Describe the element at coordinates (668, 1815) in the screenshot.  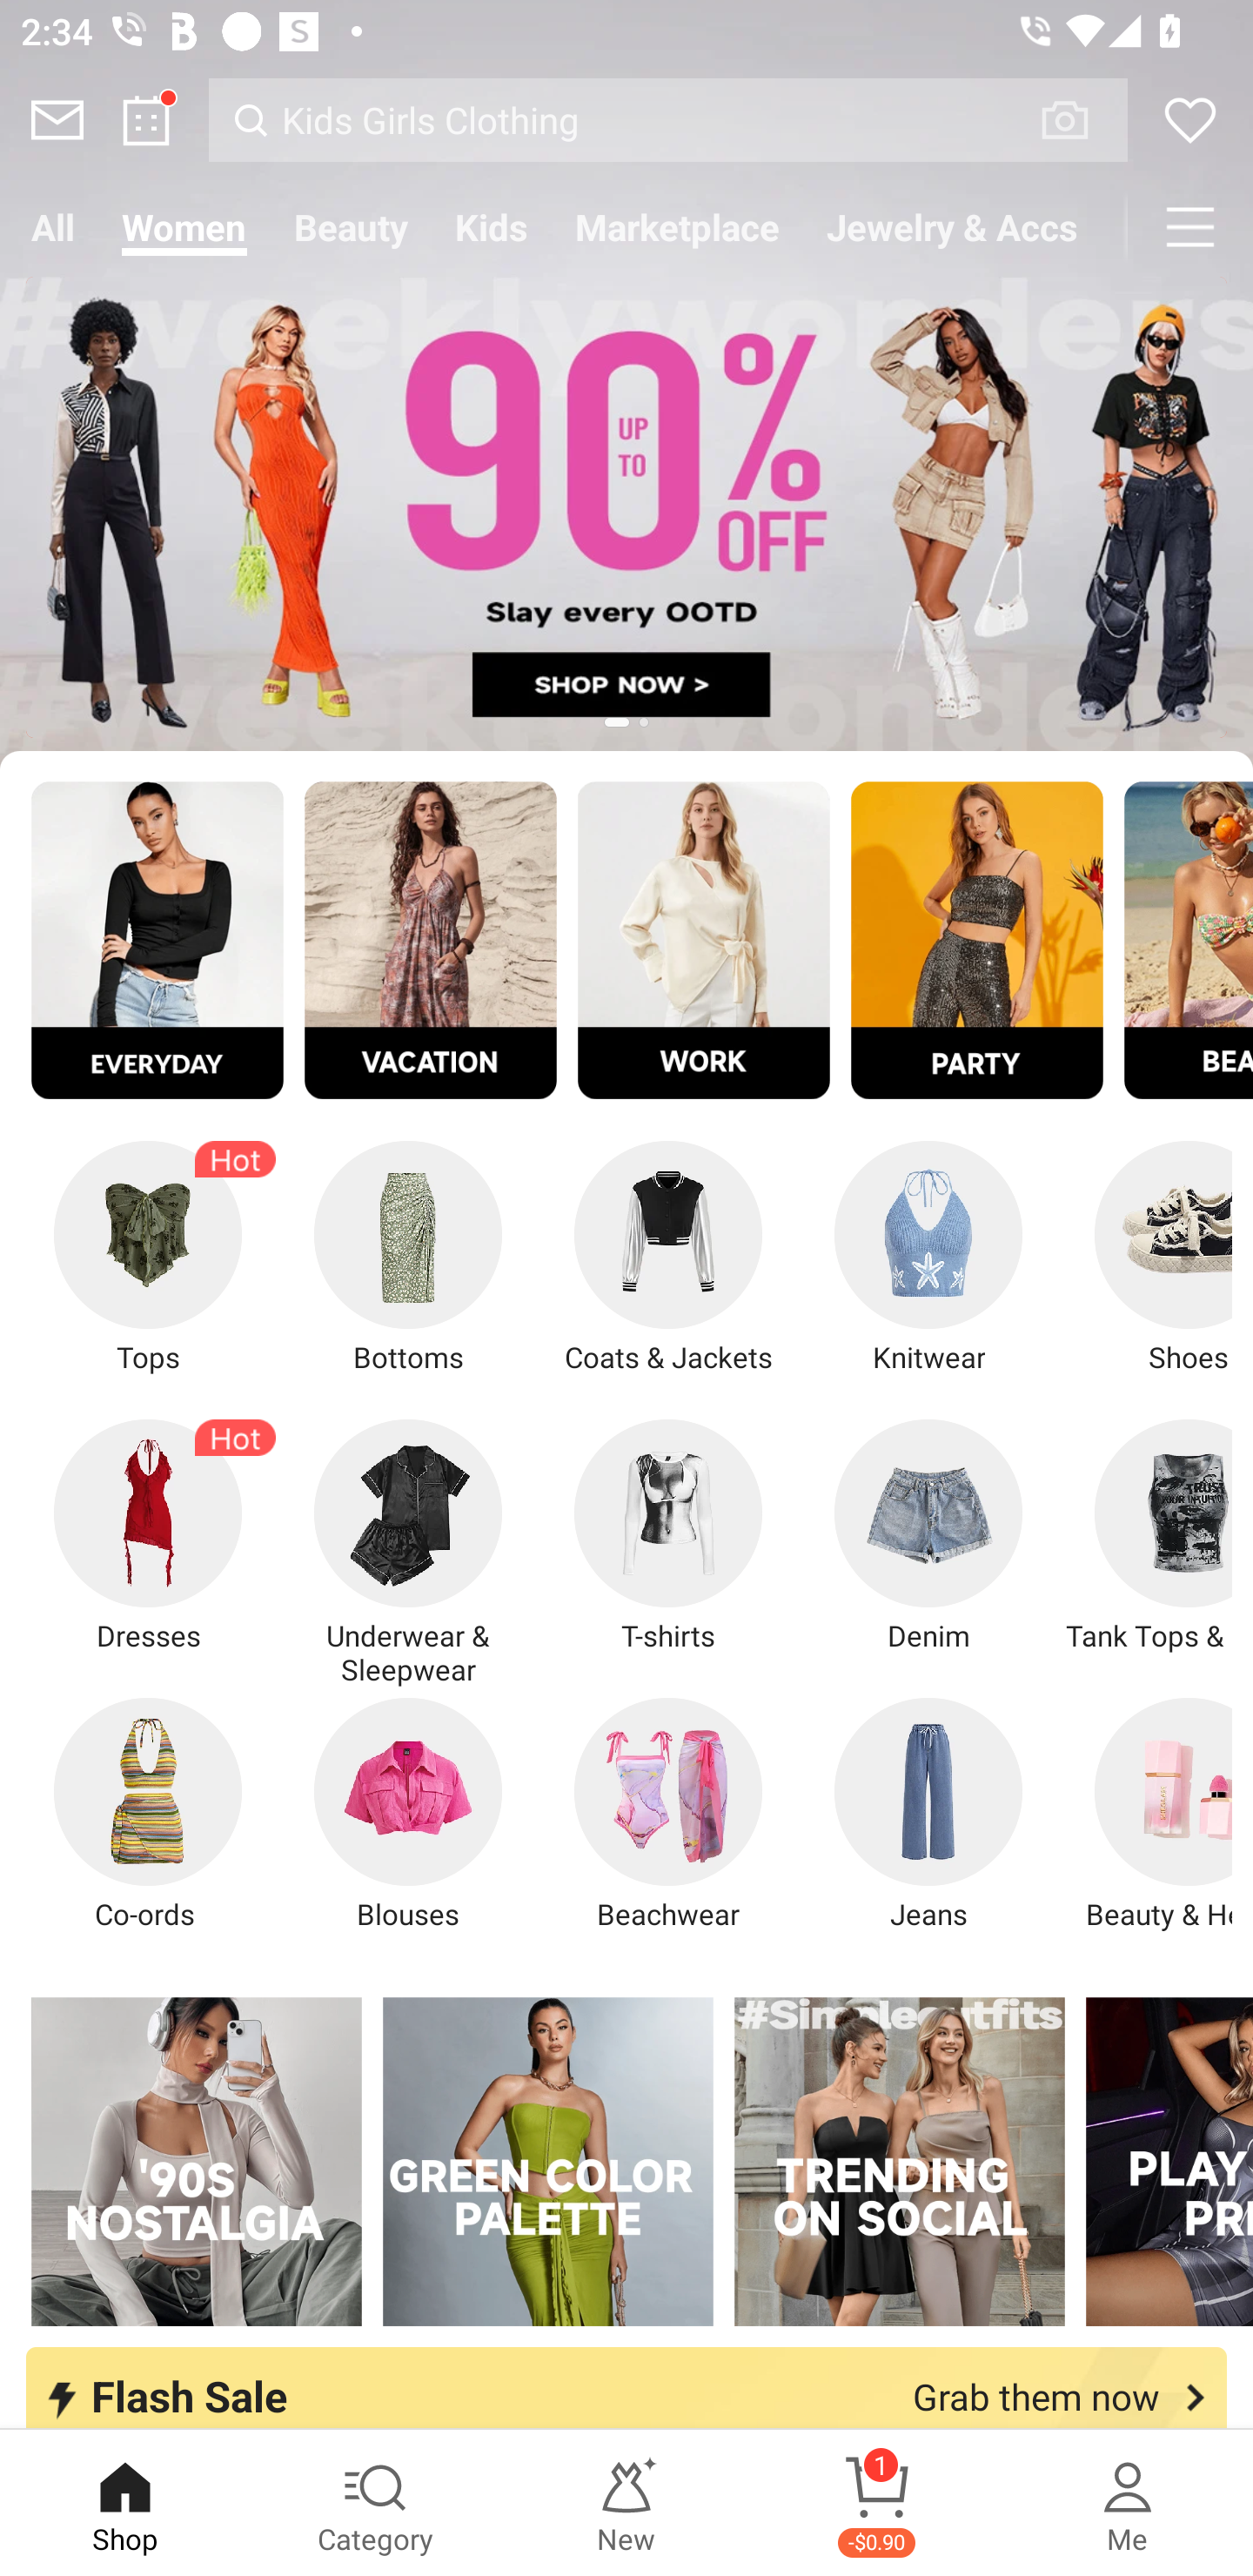
I see `Beachwear` at that location.